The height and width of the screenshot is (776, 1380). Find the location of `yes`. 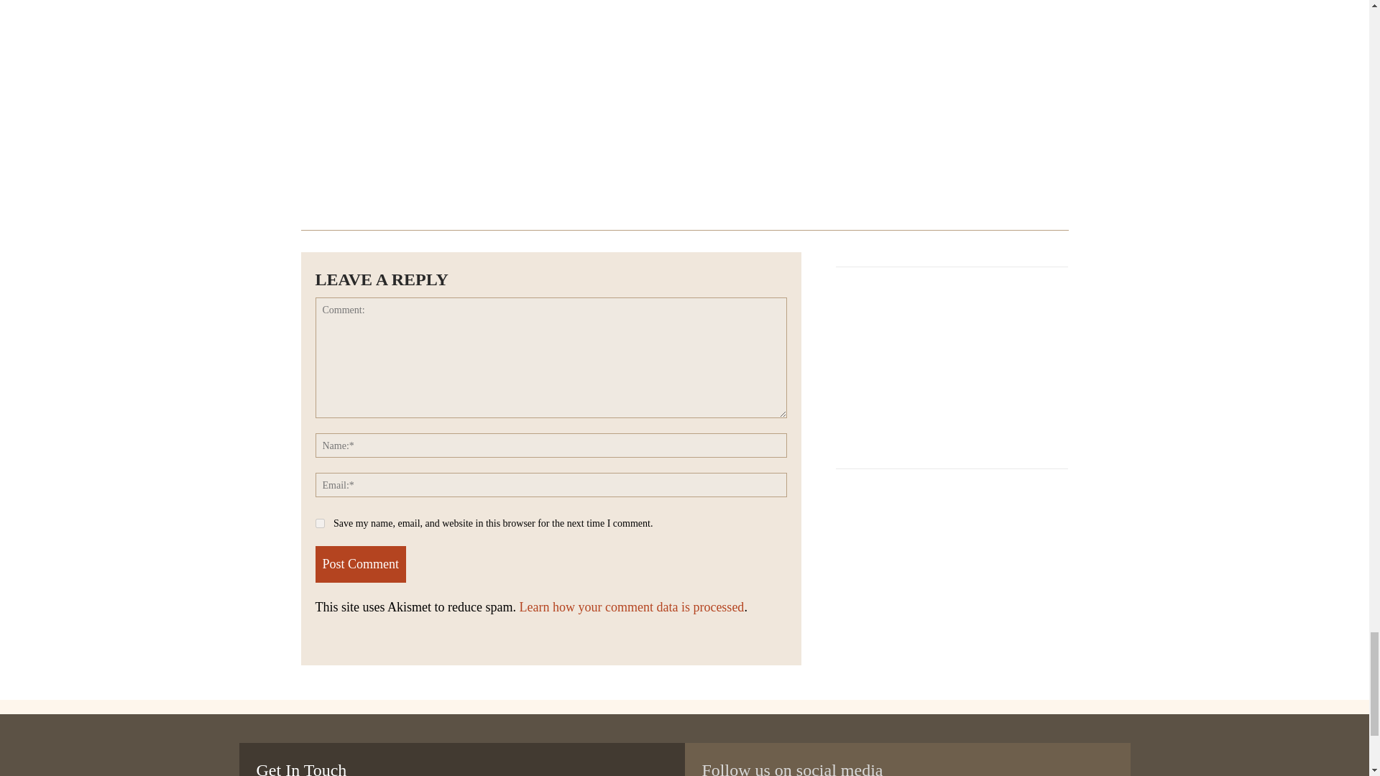

yes is located at coordinates (319, 523).